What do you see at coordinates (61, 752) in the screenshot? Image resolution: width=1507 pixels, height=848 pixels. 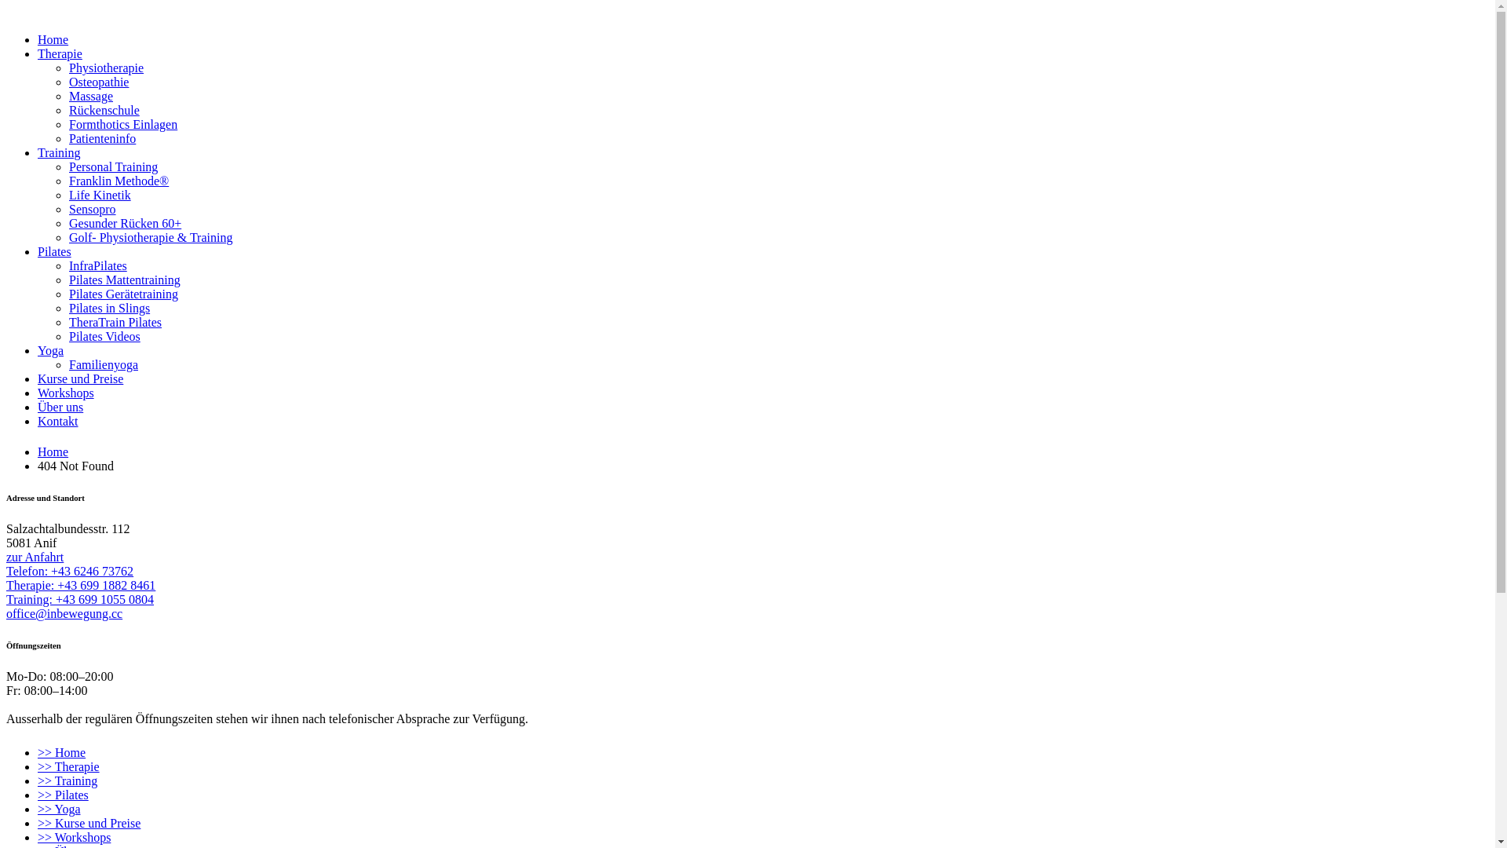 I see `>> Home` at bounding box center [61, 752].